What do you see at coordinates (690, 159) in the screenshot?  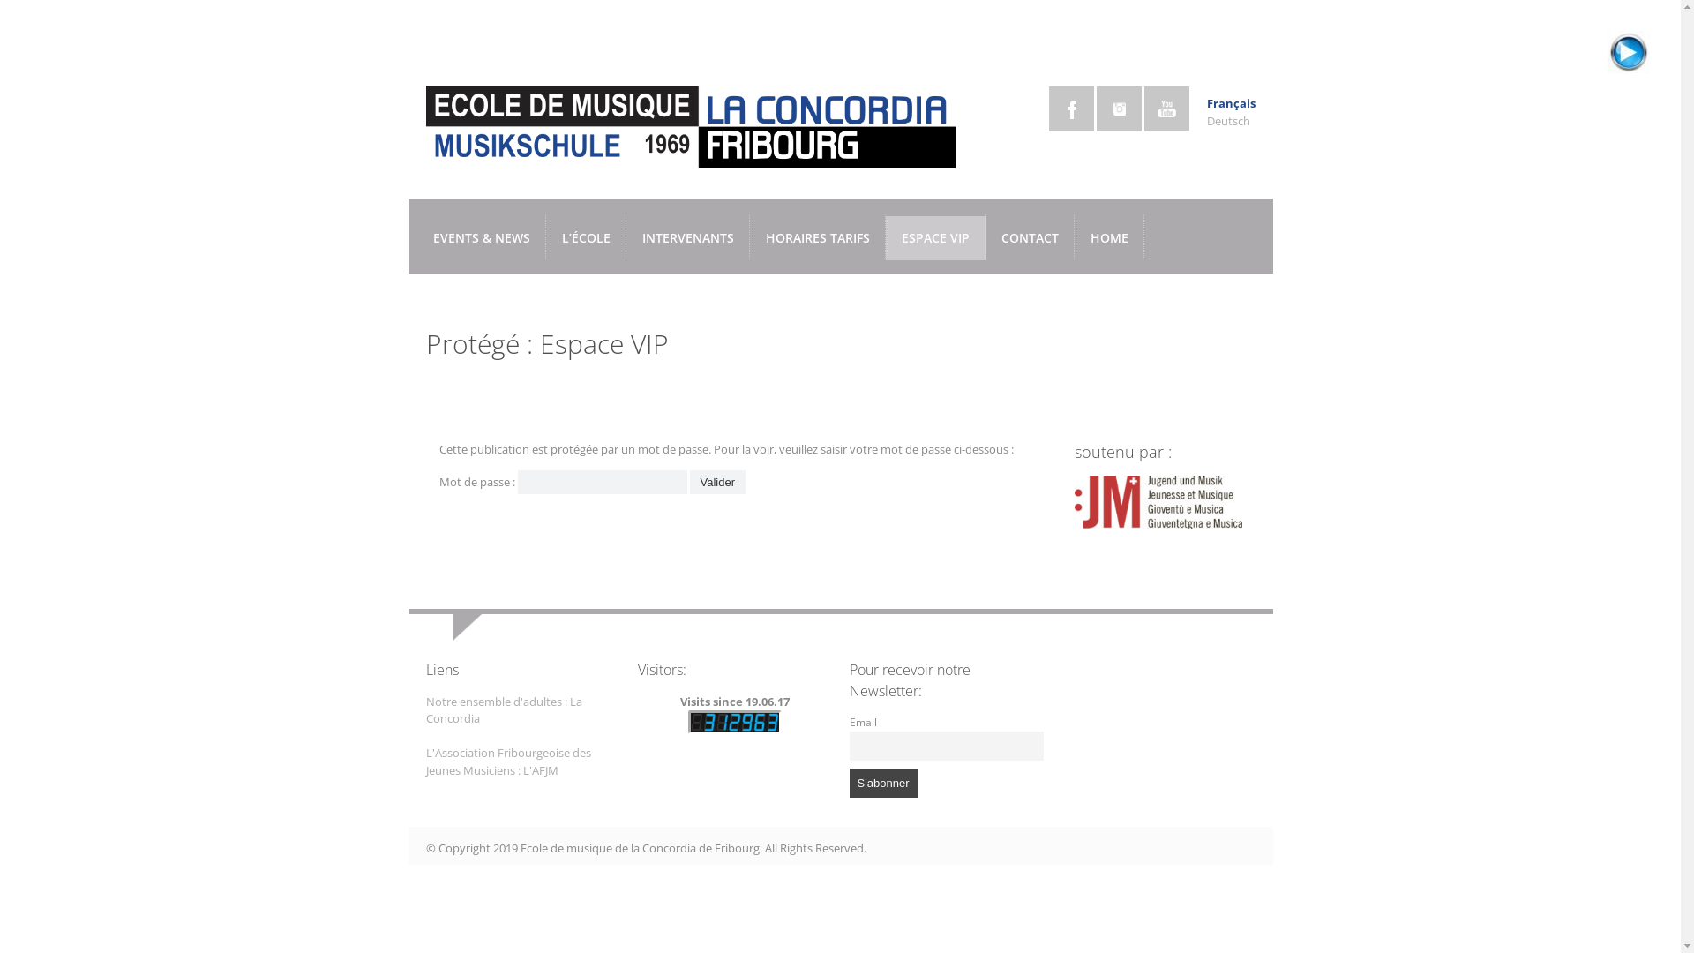 I see `Ecole de musique de La Concordia de Fribourg et ses cadets` at bounding box center [690, 159].